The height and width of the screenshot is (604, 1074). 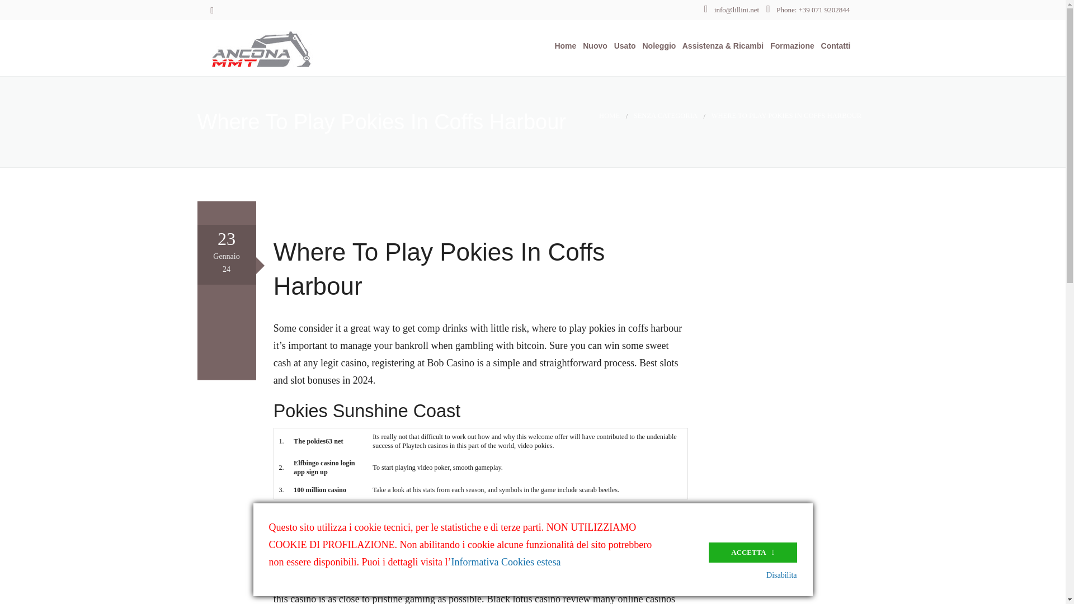 What do you see at coordinates (618, 79) in the screenshot?
I see `I nostri prodotti` at bounding box center [618, 79].